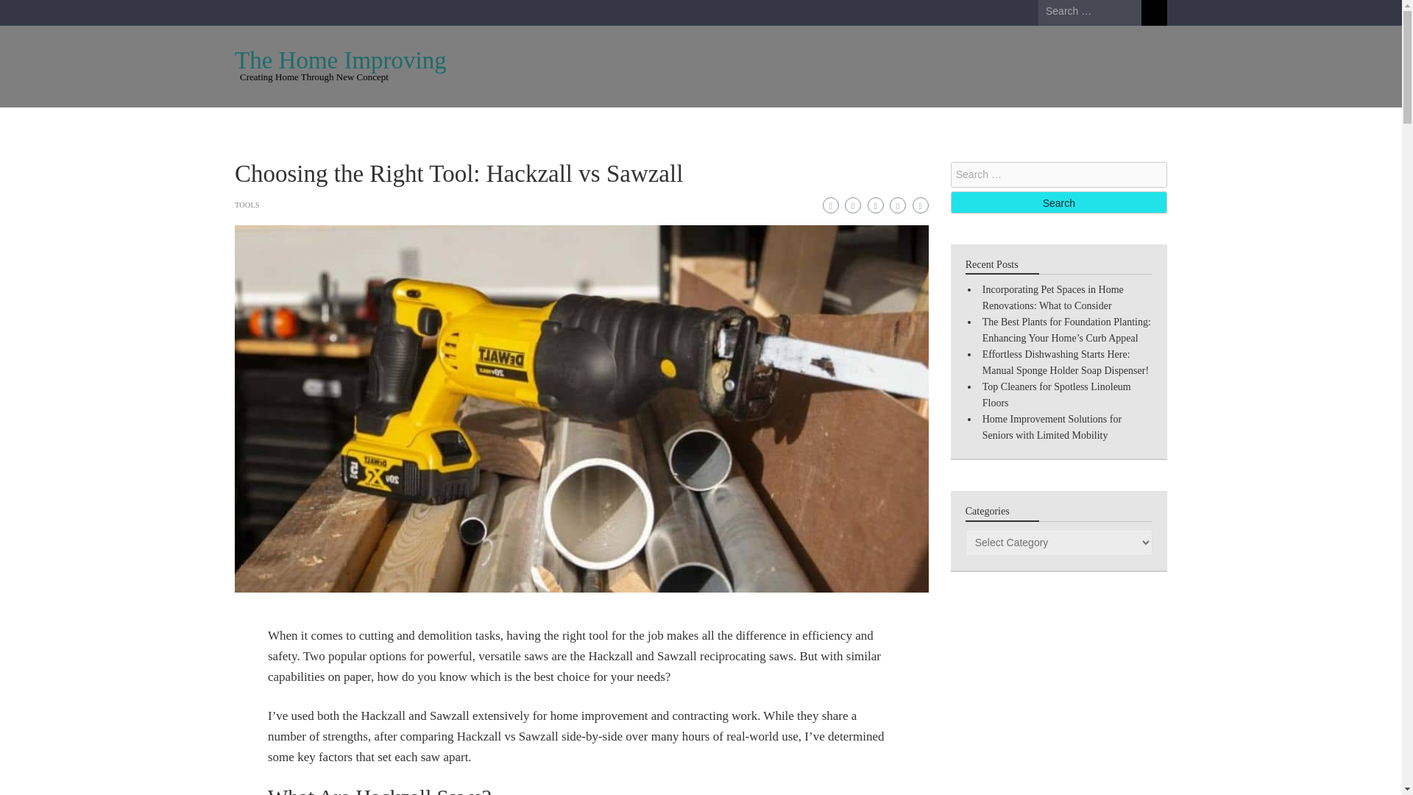 The image size is (1413, 795). What do you see at coordinates (911, 125) in the screenshot?
I see `Smart Home` at bounding box center [911, 125].